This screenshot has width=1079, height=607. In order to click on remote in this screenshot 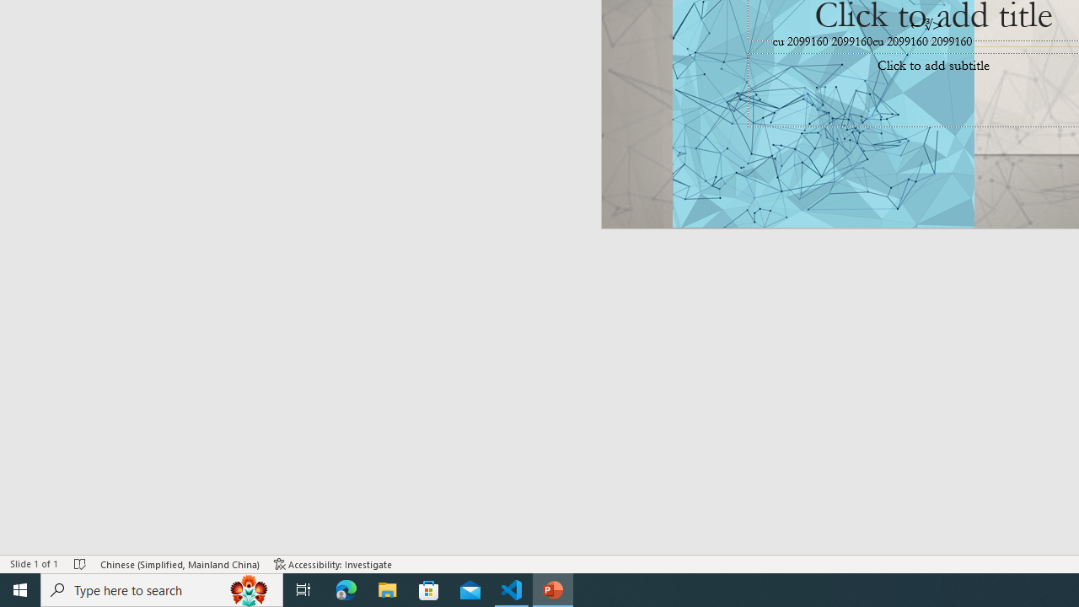, I will do `click(103, 529)`.